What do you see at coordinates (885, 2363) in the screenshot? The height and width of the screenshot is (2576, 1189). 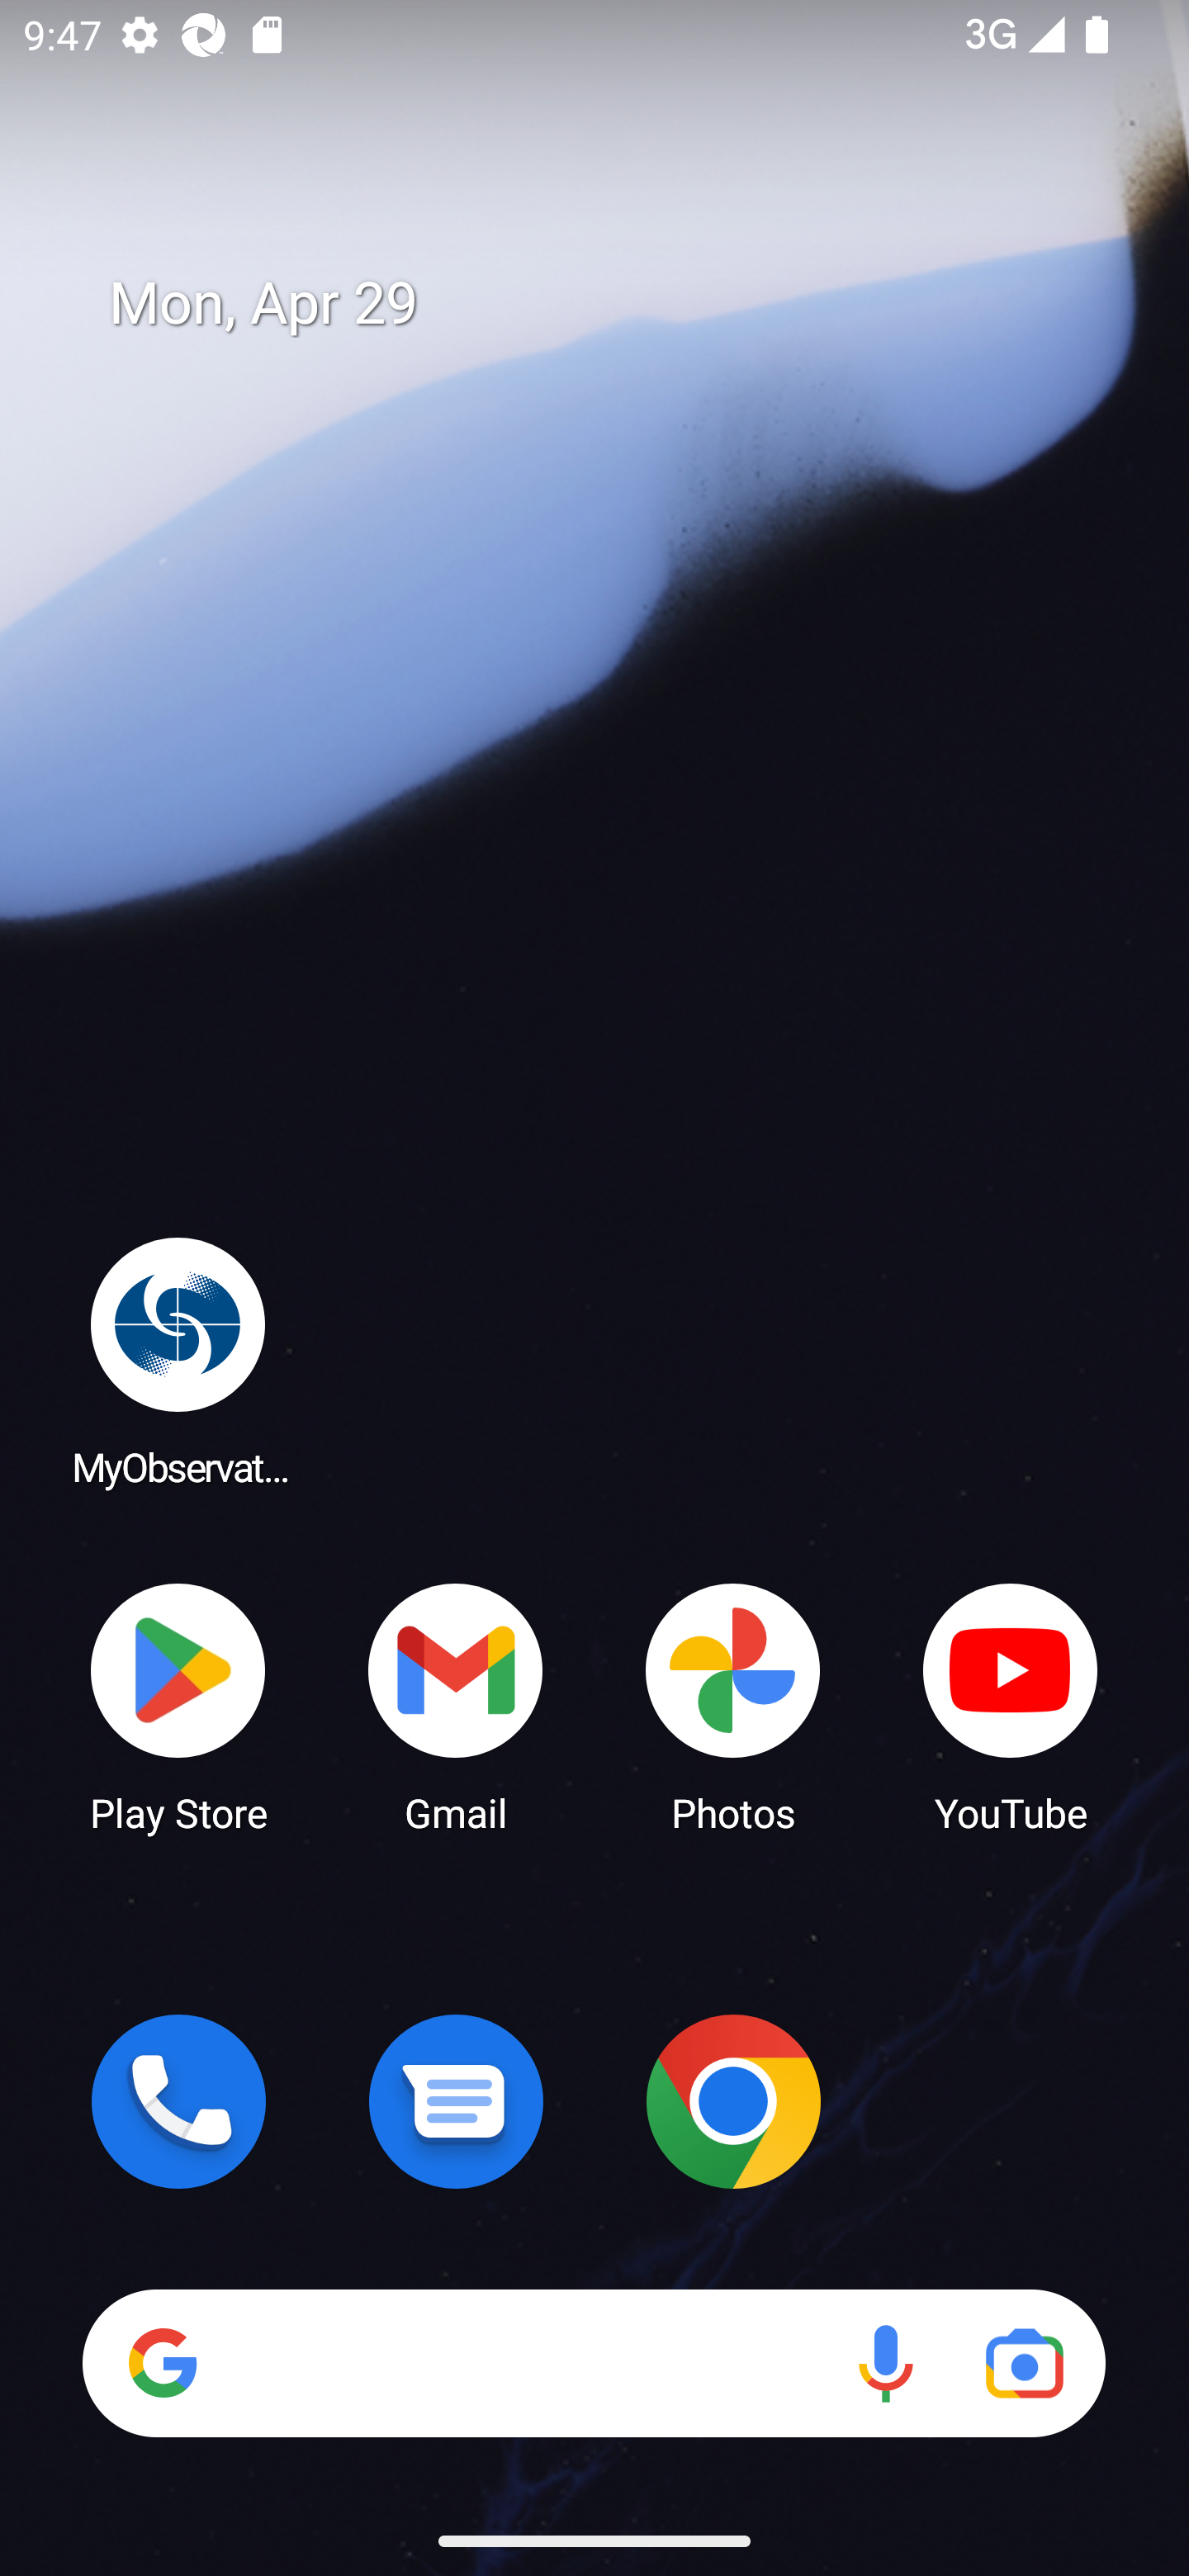 I see `Voice search` at bounding box center [885, 2363].